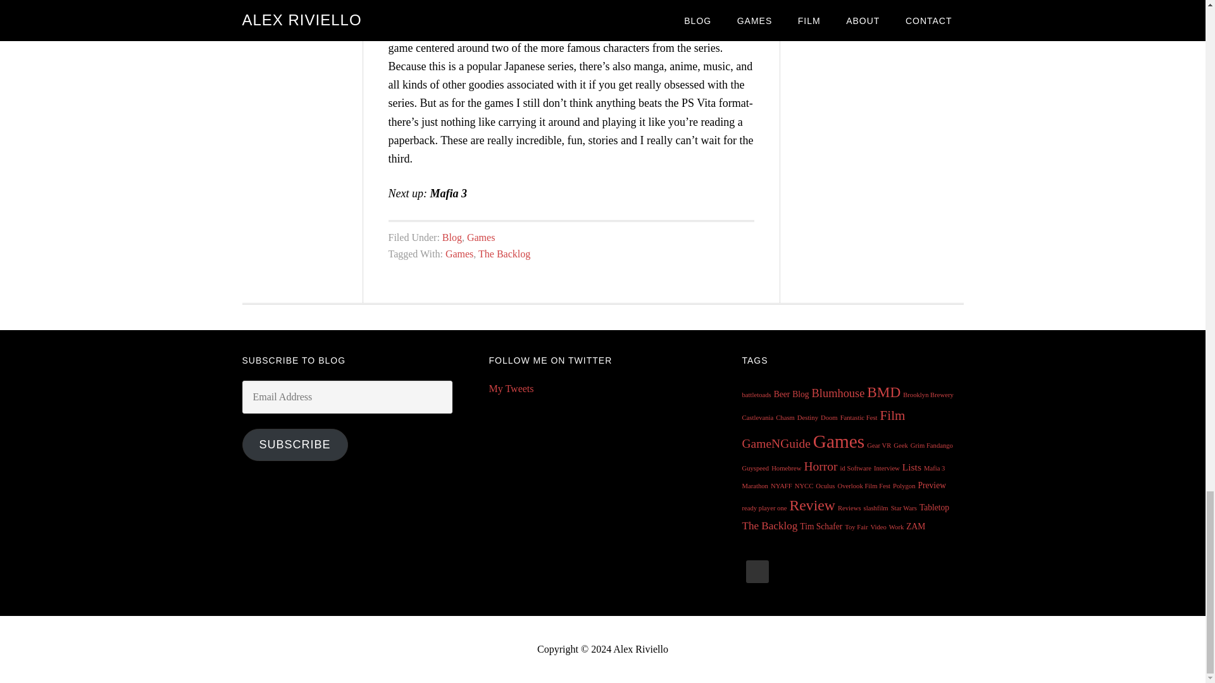 The height and width of the screenshot is (683, 1215). I want to click on Homebrew, so click(786, 468).